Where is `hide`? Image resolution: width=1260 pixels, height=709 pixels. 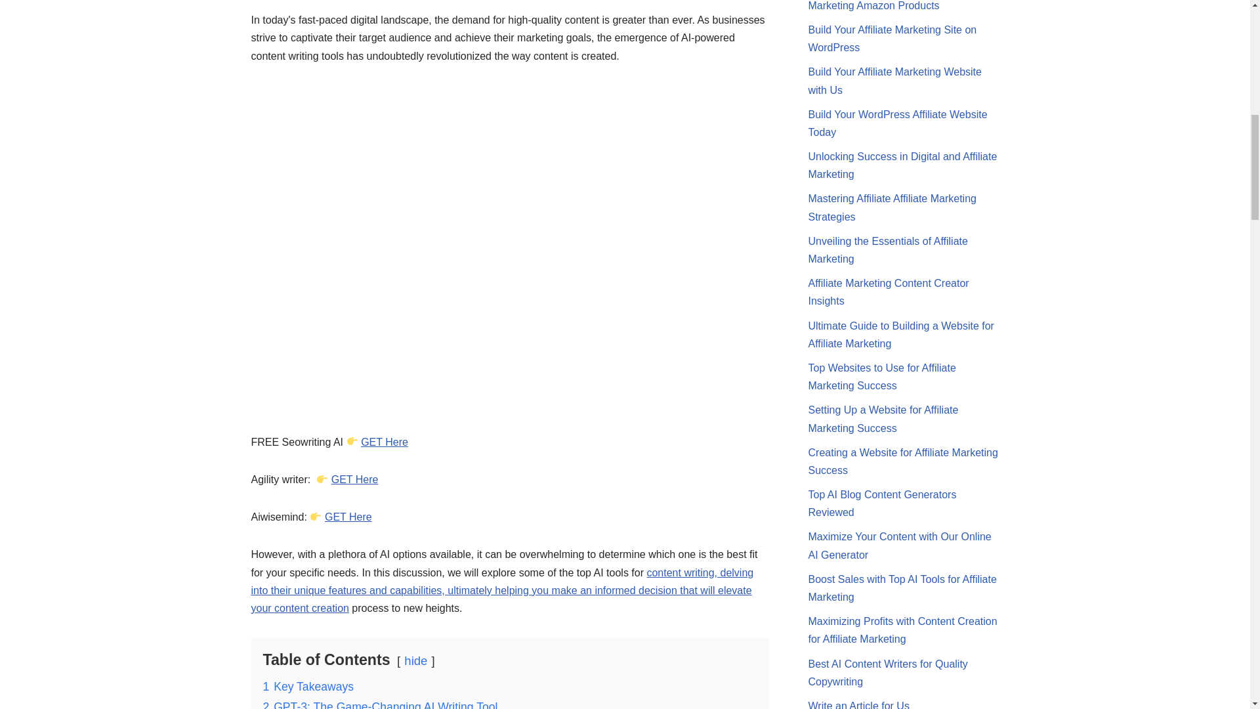 hide is located at coordinates (415, 660).